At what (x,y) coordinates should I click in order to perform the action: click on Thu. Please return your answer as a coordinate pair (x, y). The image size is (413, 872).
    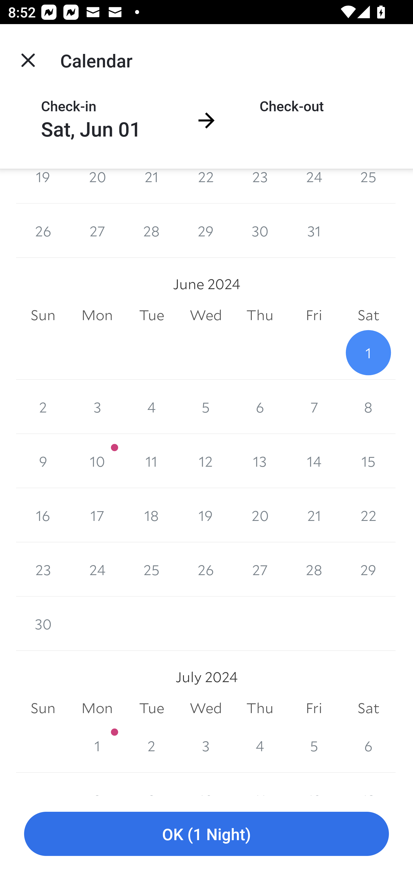
    Looking at the image, I should click on (260, 315).